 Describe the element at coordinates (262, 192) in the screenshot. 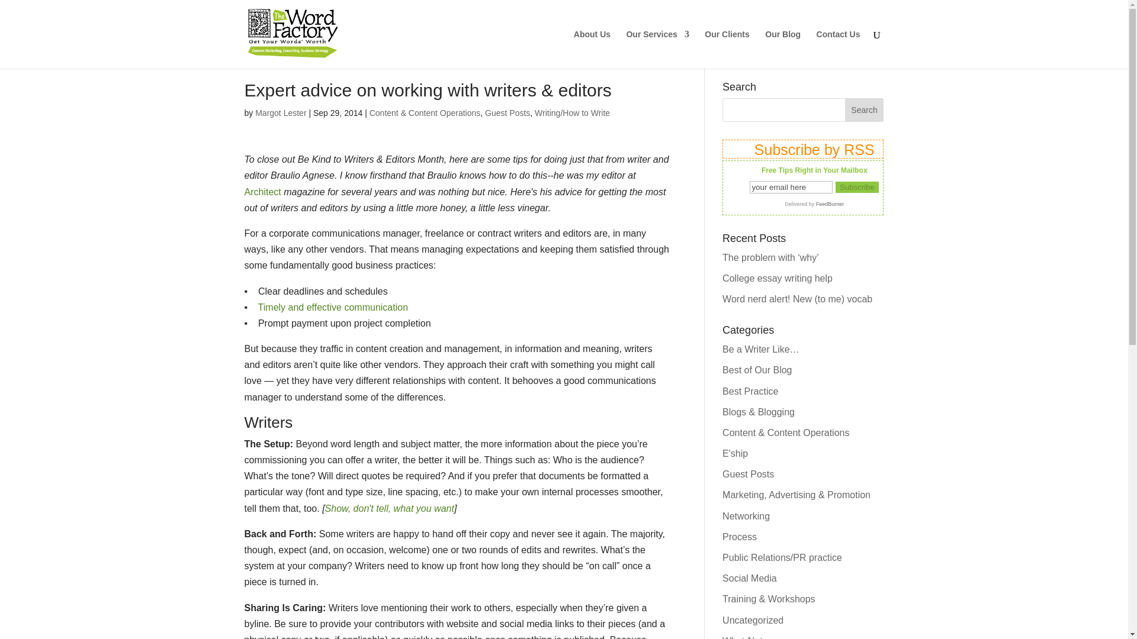

I see `Architect` at that location.